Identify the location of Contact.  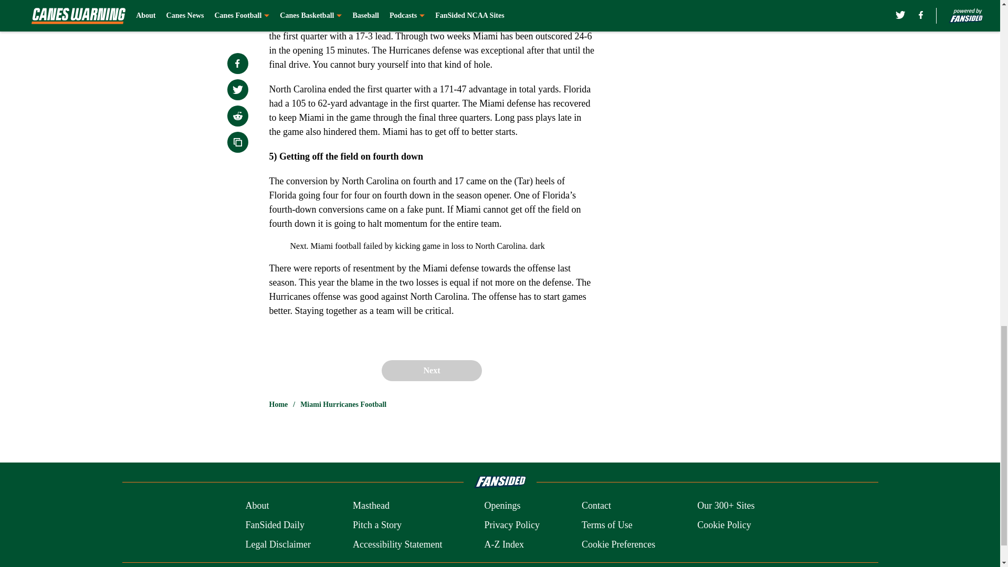
(596, 506).